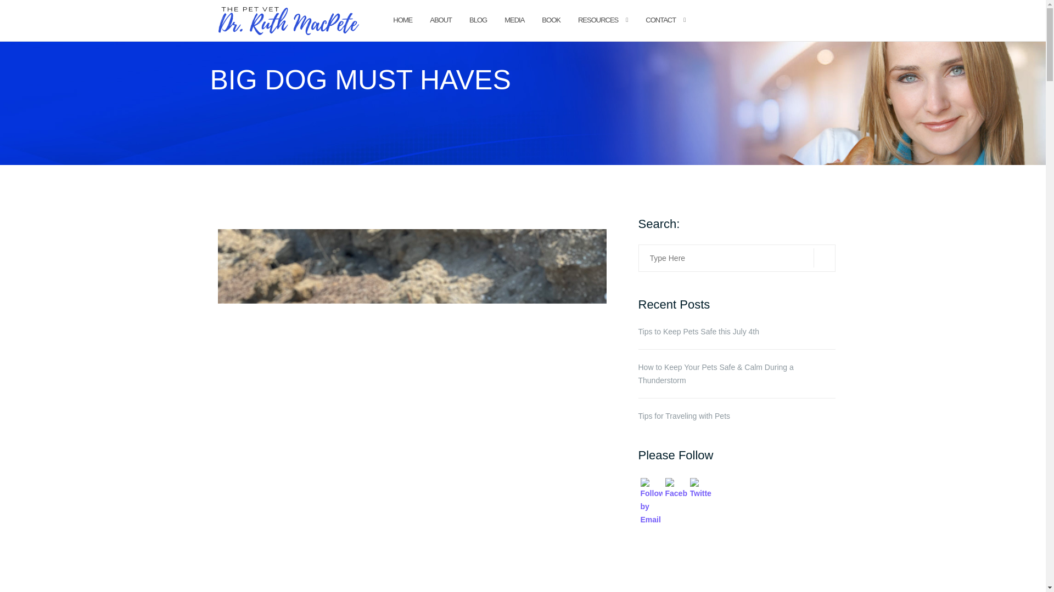  Describe the element at coordinates (676, 488) in the screenshot. I see `Facebook` at that location.